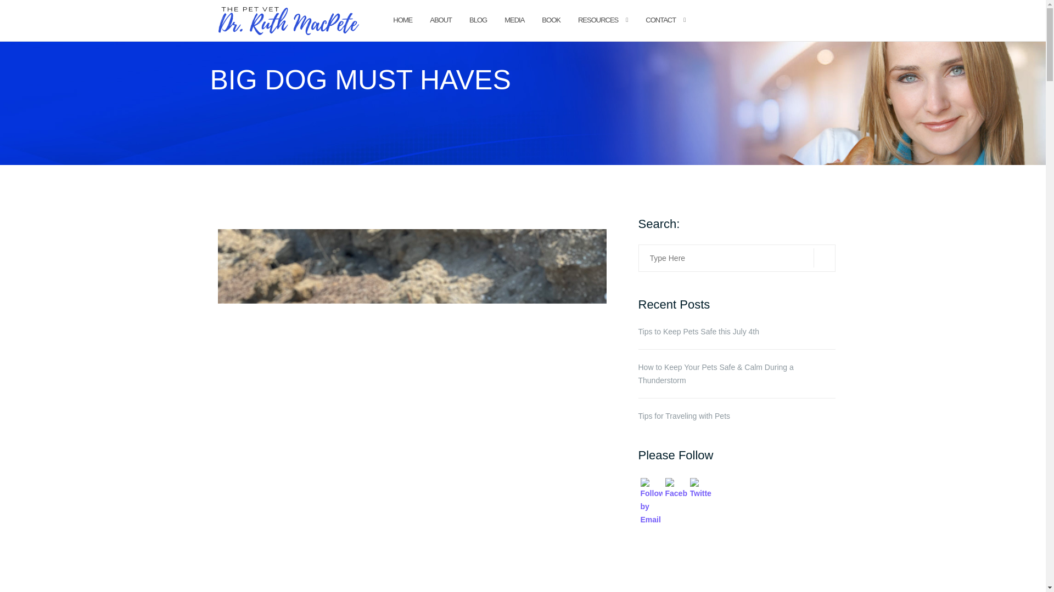  Describe the element at coordinates (676, 488) in the screenshot. I see `Facebook` at that location.